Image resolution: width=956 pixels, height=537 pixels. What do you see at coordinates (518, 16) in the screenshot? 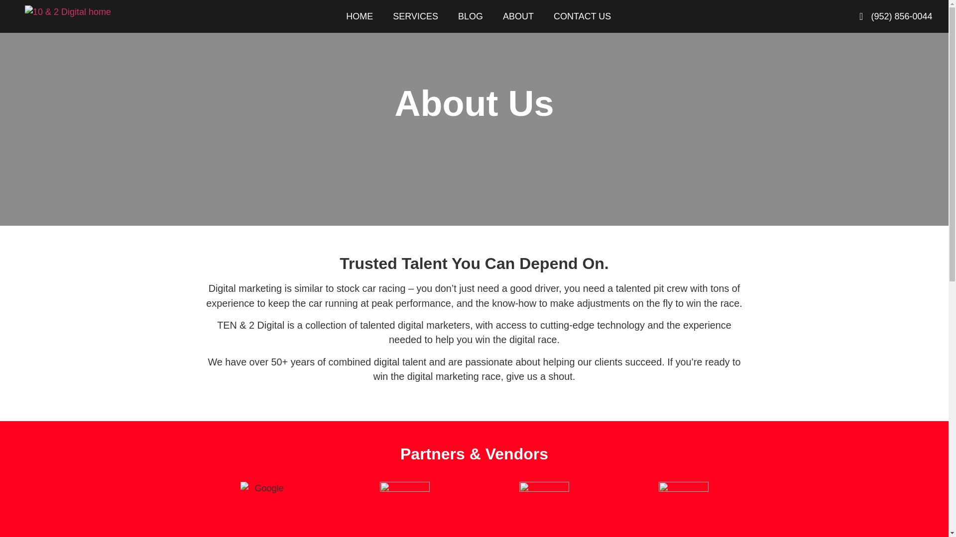
I see `ABOUT` at bounding box center [518, 16].